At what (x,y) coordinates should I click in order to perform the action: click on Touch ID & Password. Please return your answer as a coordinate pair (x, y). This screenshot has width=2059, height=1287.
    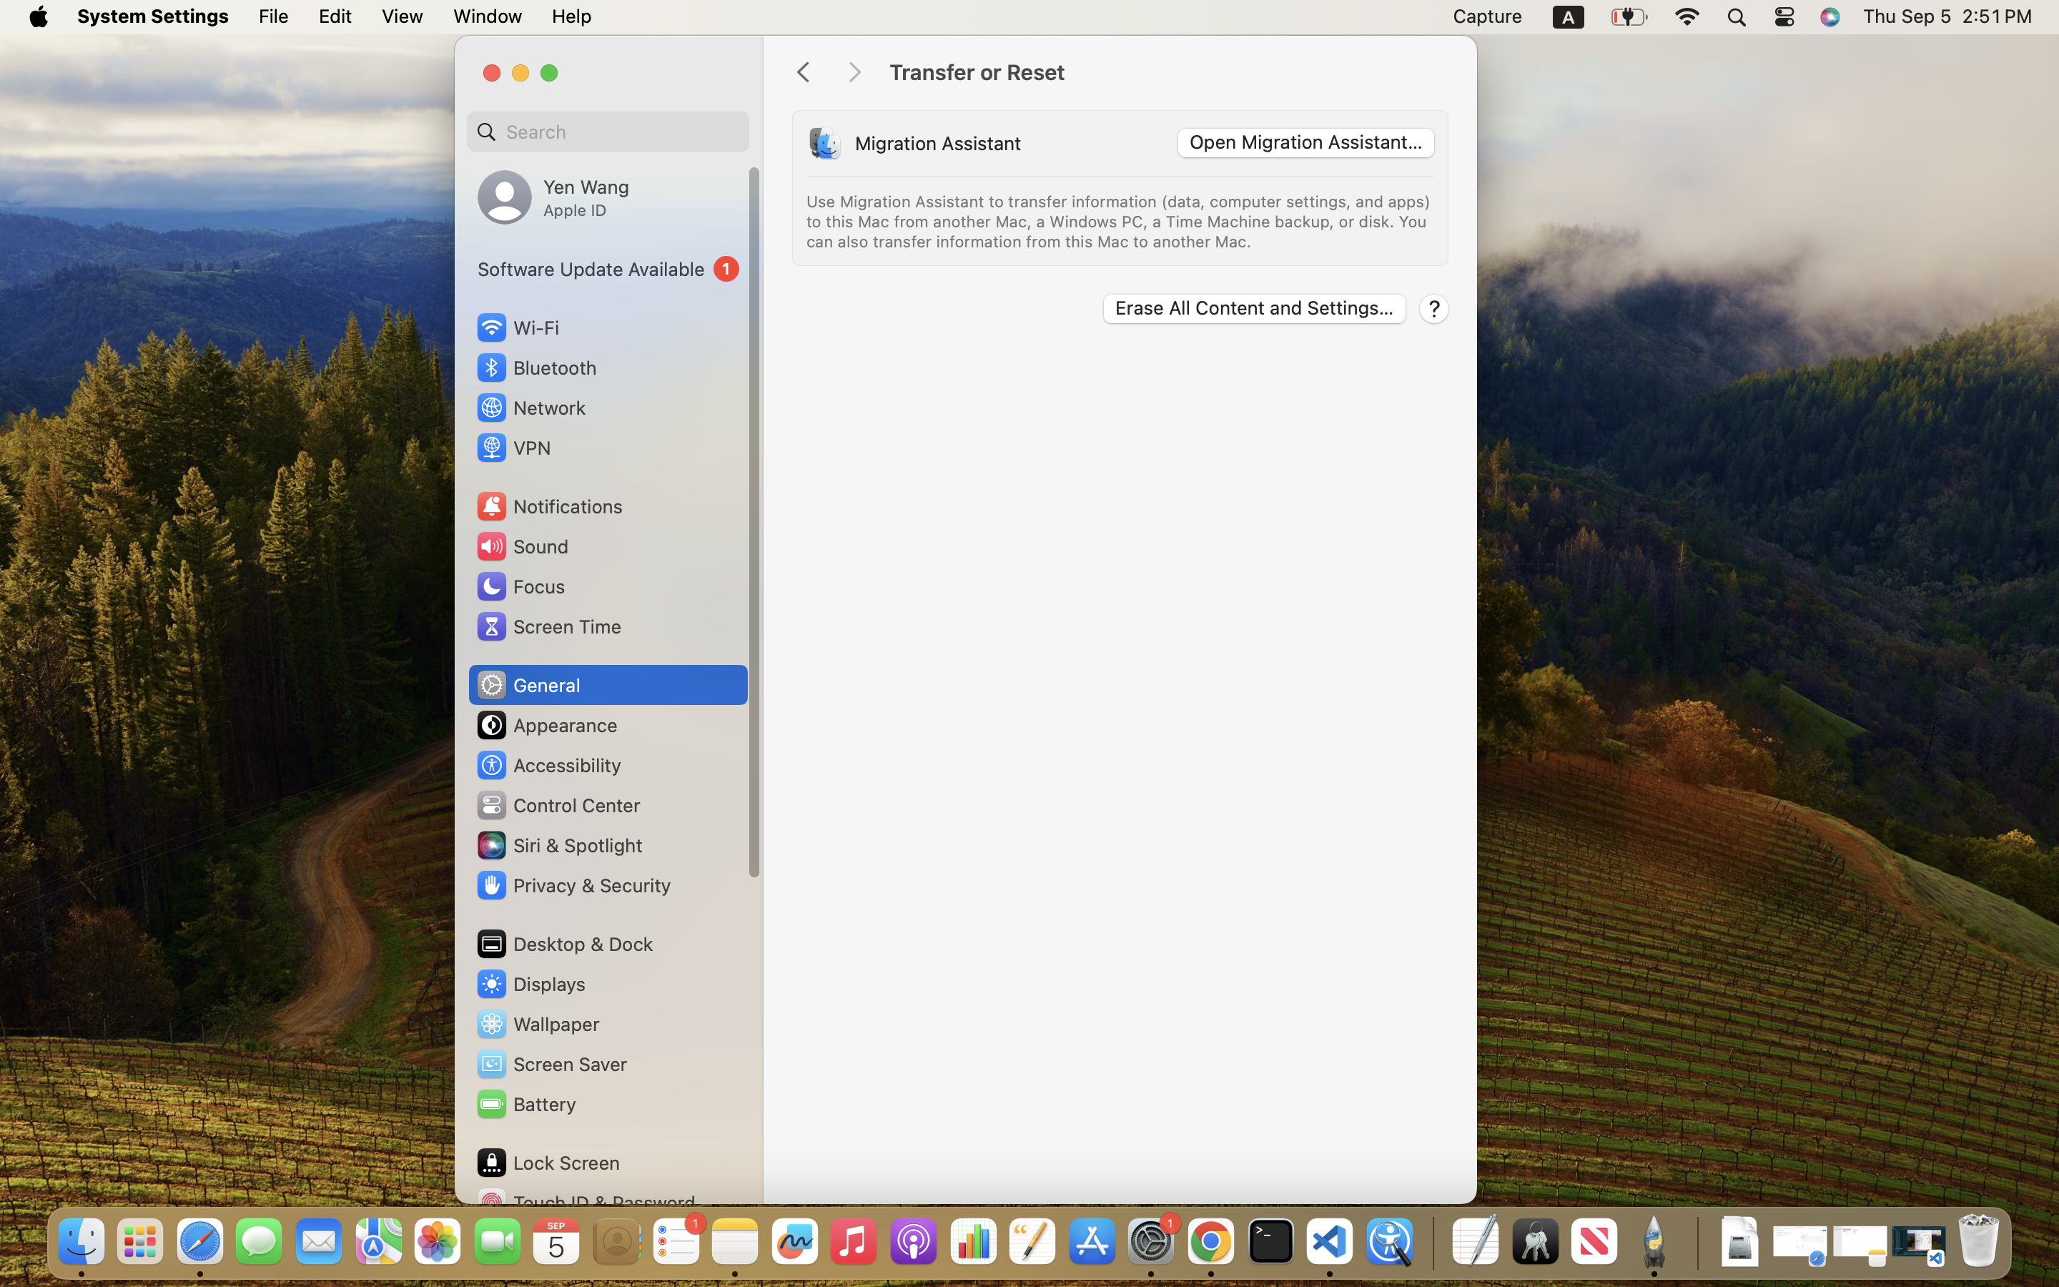
    Looking at the image, I should click on (586, 1203).